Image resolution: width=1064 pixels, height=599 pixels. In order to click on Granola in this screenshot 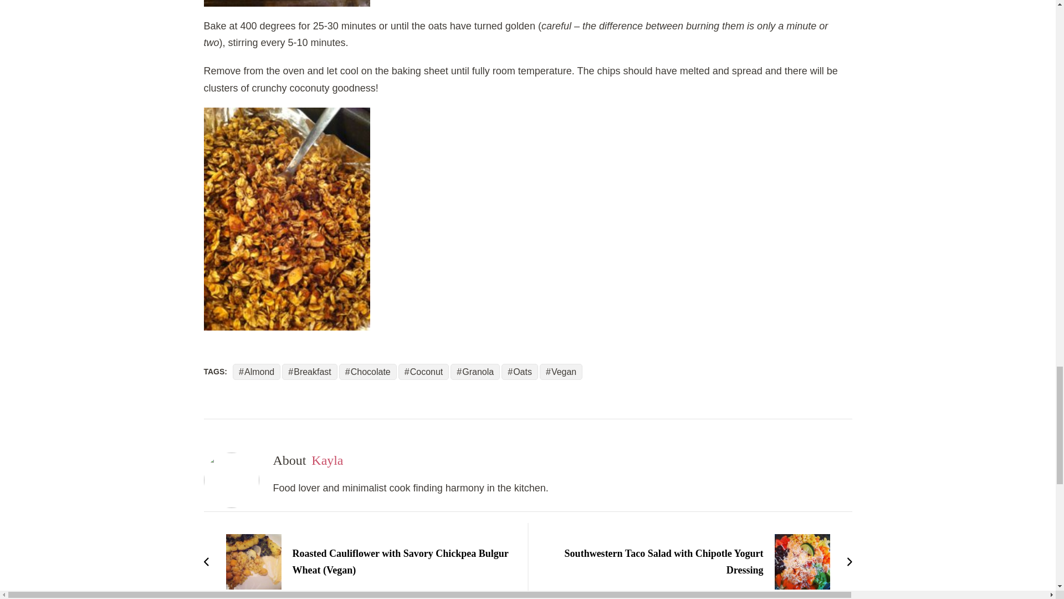, I will do `click(475, 372)`.